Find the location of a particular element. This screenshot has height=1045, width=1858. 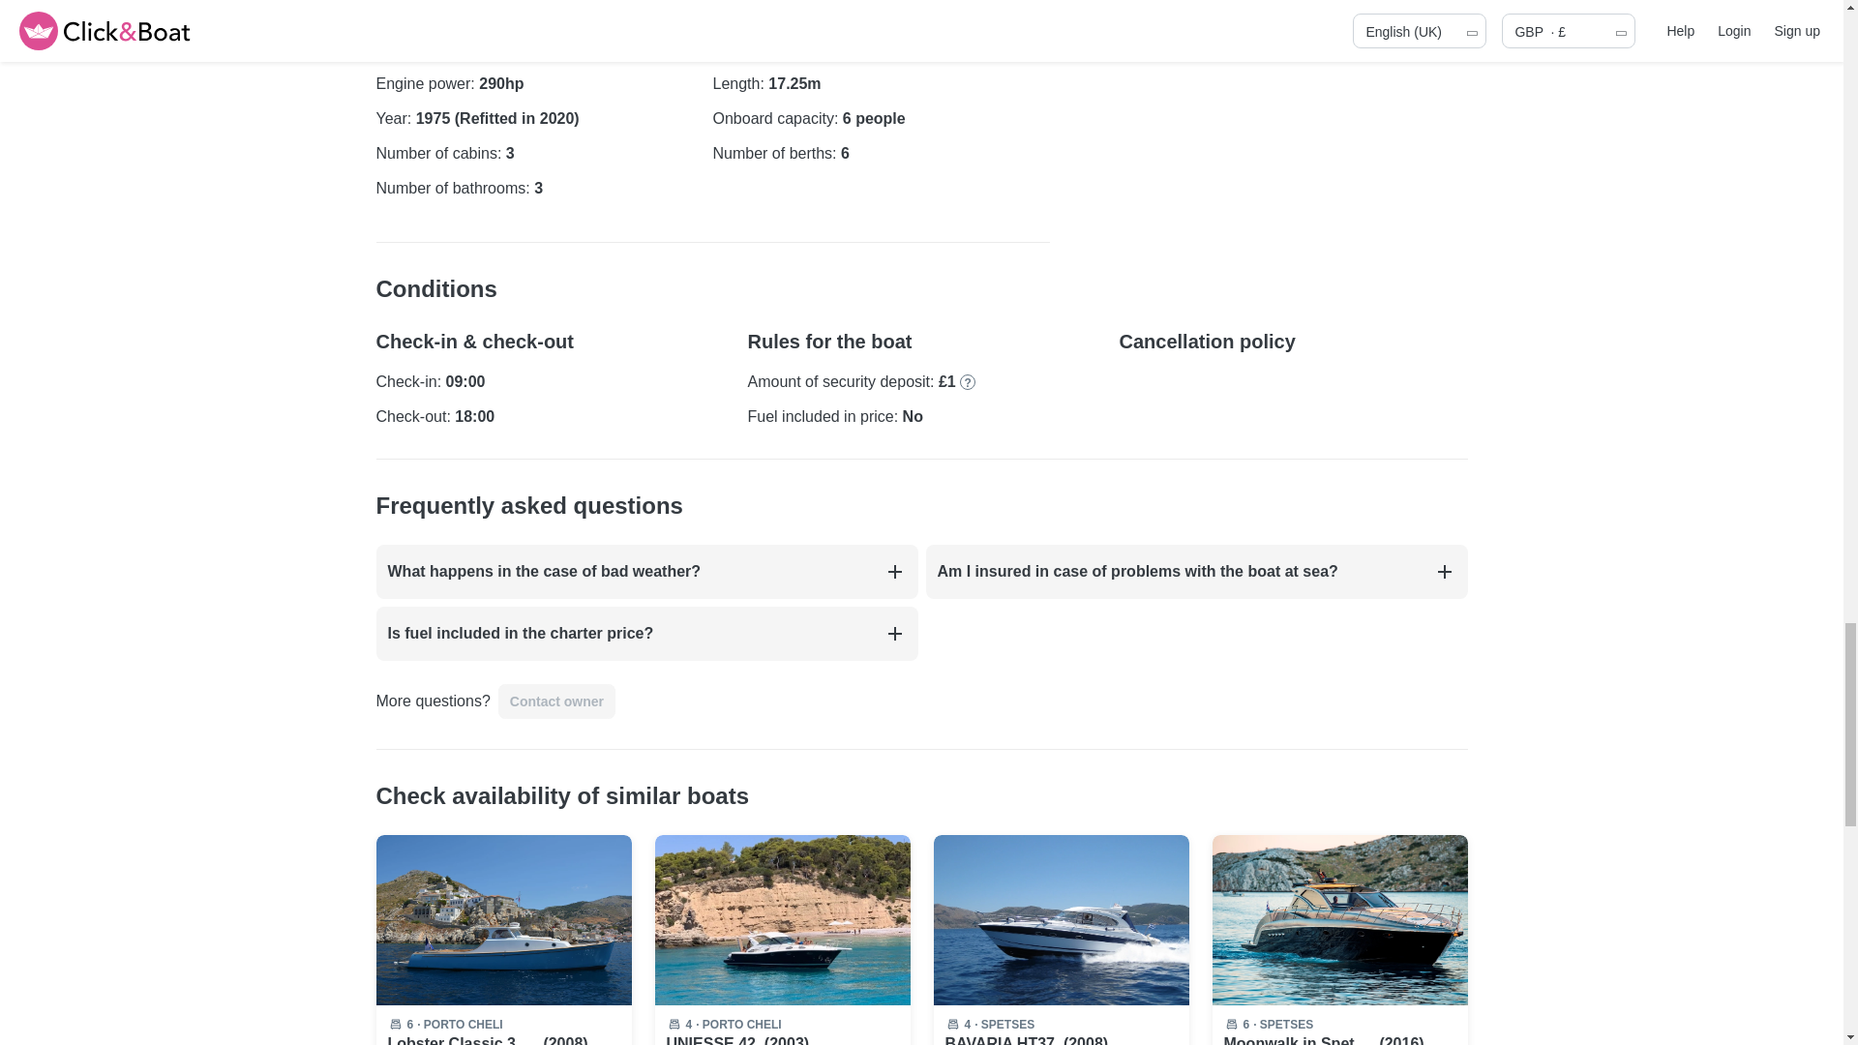

Expand Is fuel included in the charter price? is located at coordinates (894, 633).